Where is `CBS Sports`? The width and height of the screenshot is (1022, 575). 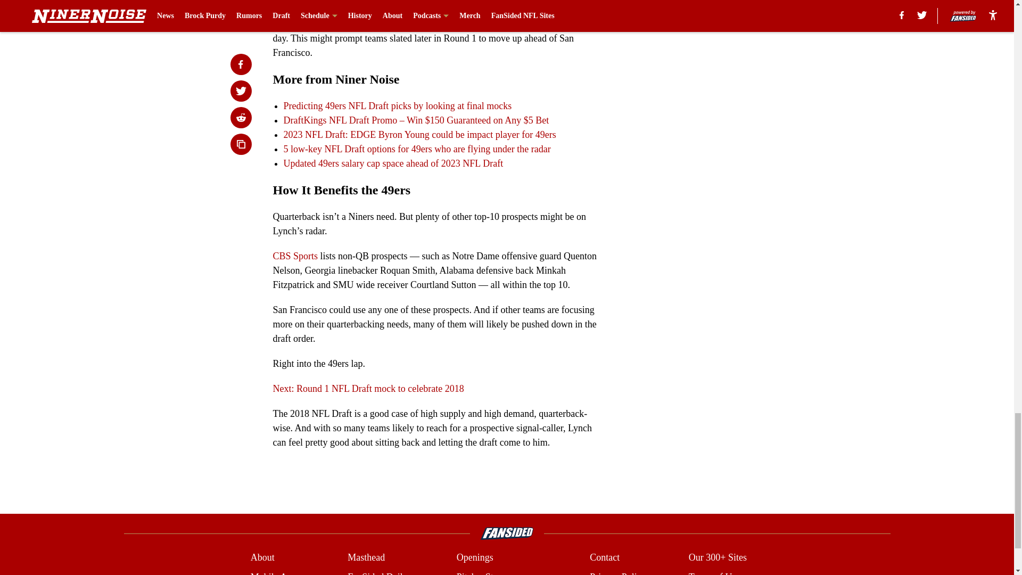 CBS Sports is located at coordinates (295, 256).